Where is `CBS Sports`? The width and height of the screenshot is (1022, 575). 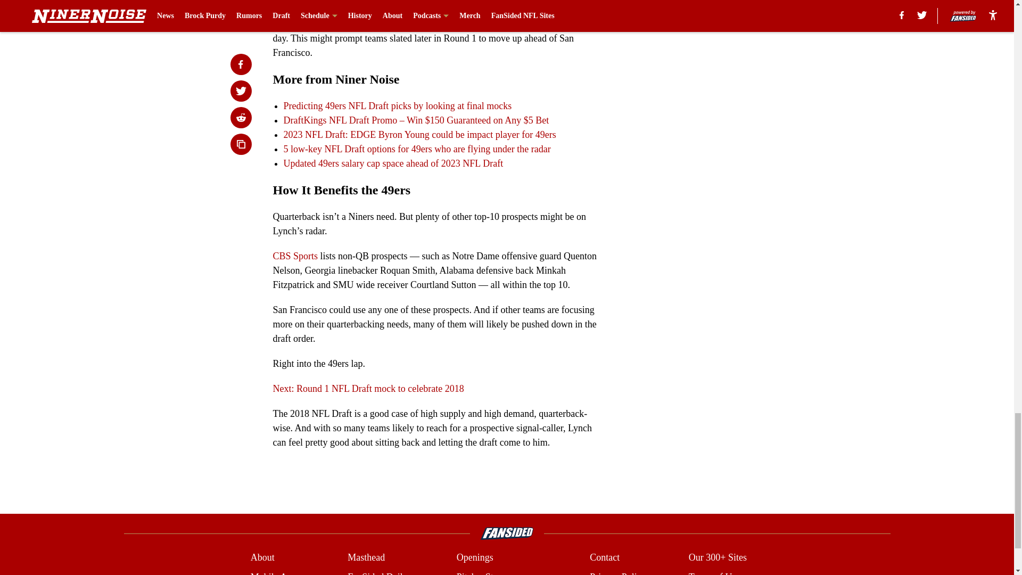 CBS Sports is located at coordinates (295, 256).